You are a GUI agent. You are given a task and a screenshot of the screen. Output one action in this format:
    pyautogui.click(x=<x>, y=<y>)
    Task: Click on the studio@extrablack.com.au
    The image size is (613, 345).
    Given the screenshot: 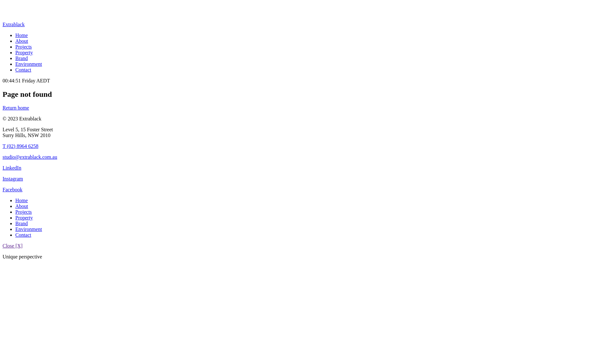 What is the action you would take?
    pyautogui.click(x=30, y=157)
    